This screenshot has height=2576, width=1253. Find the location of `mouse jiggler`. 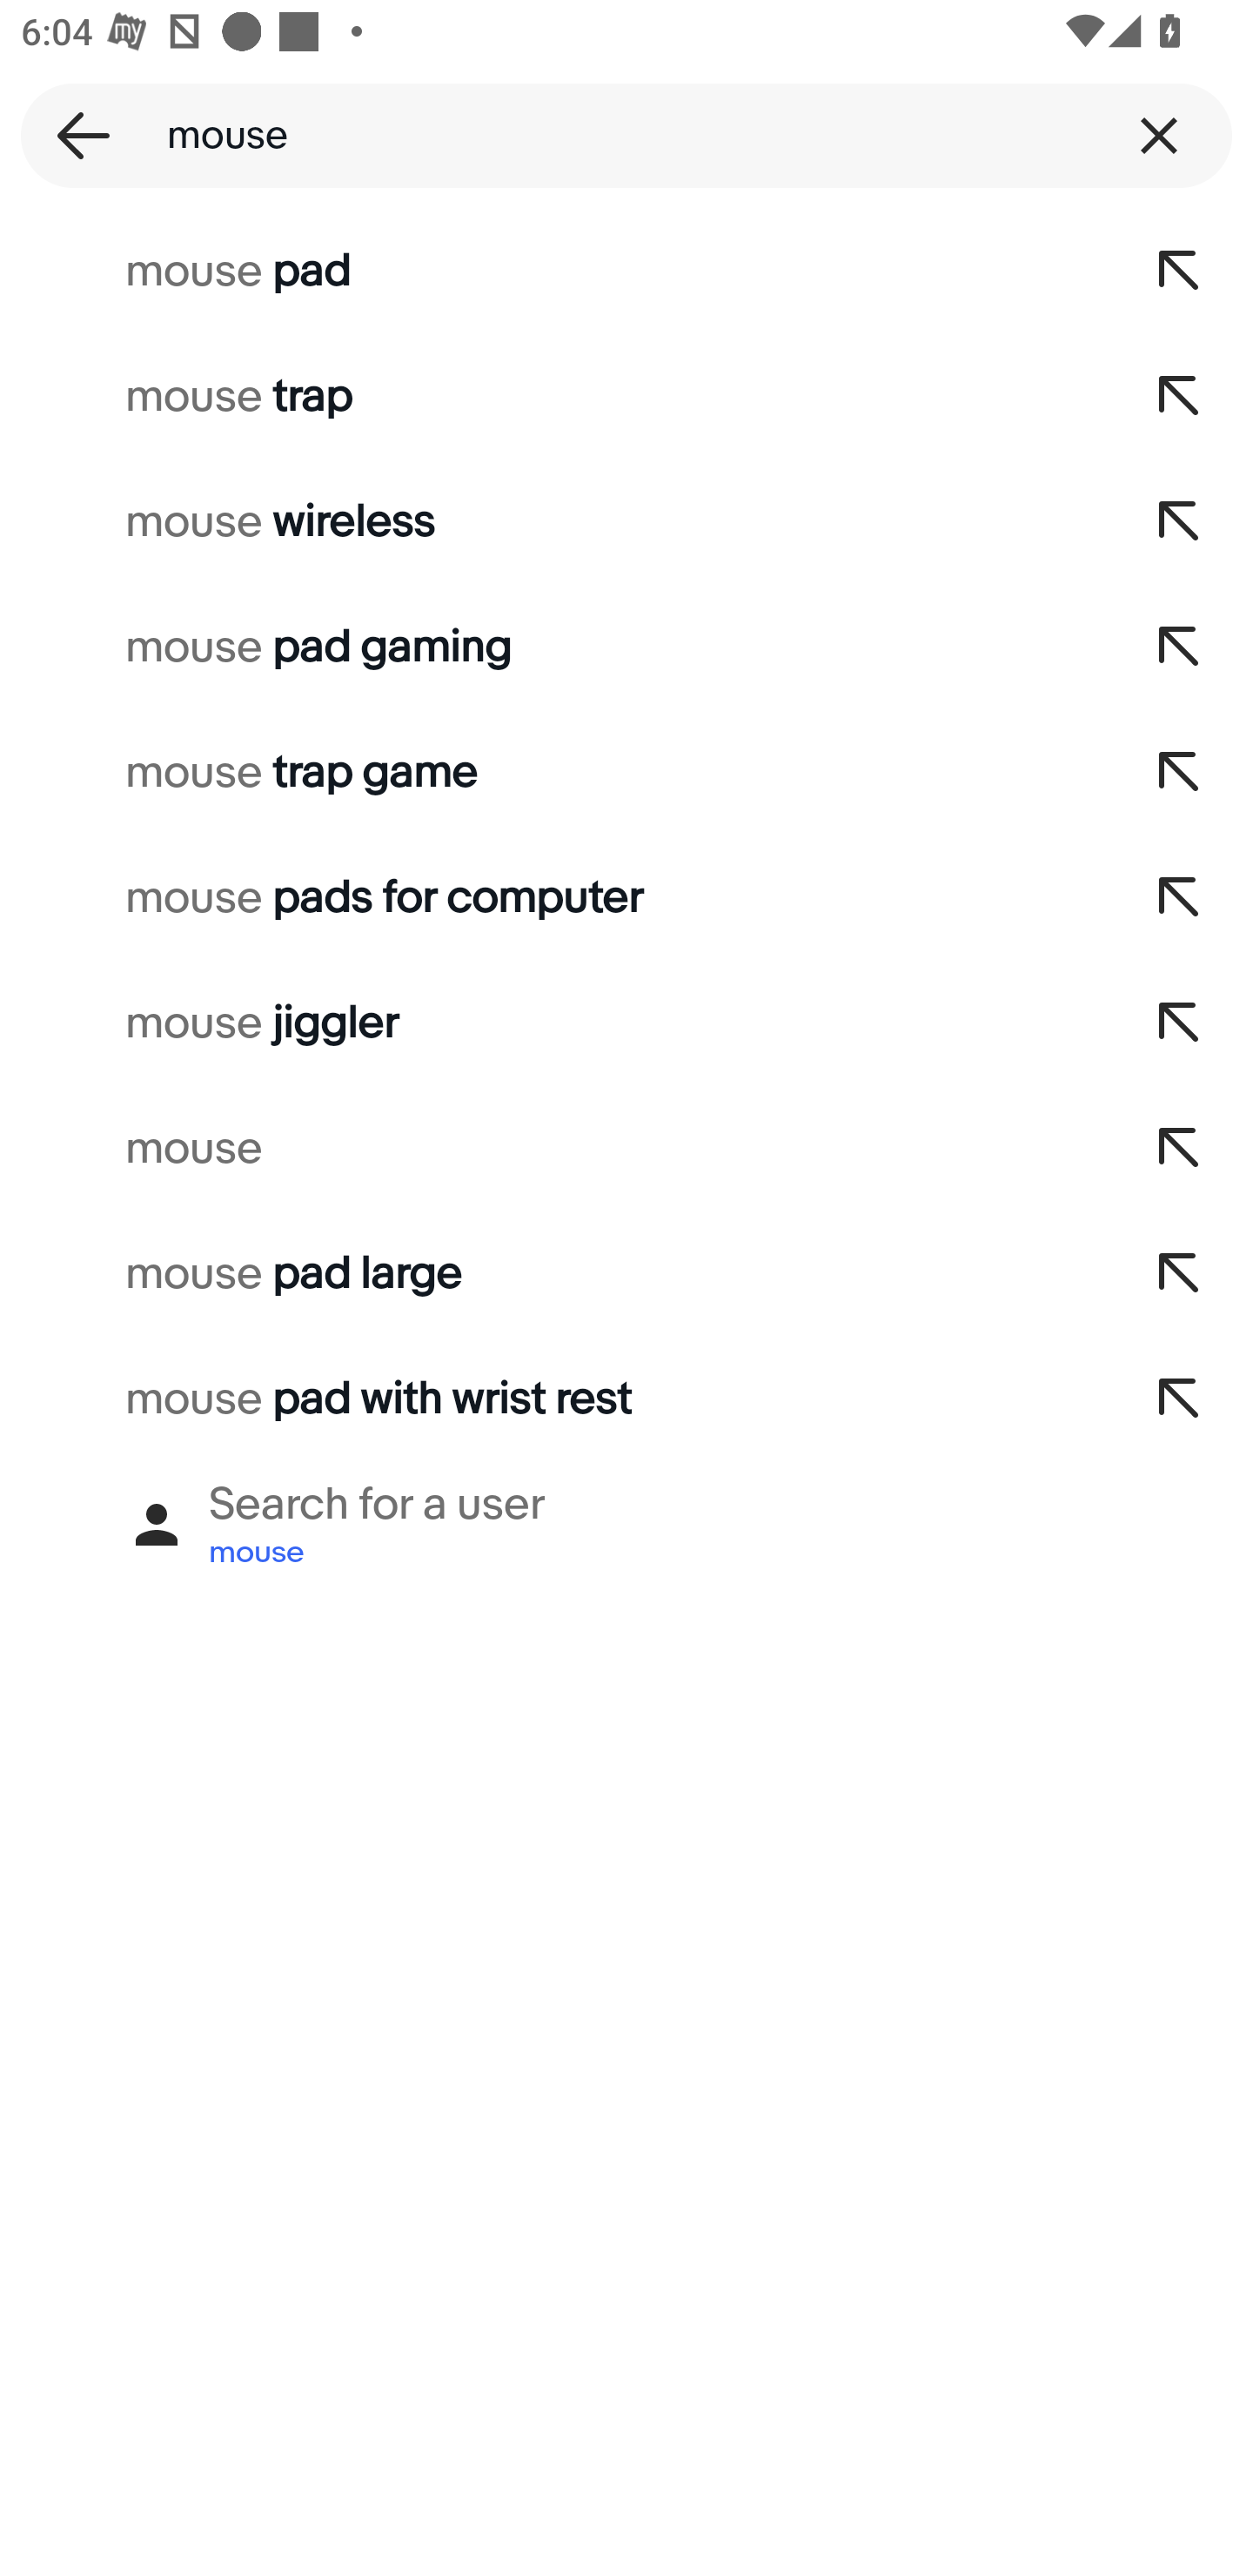

mouse jiggler is located at coordinates (553, 1023).